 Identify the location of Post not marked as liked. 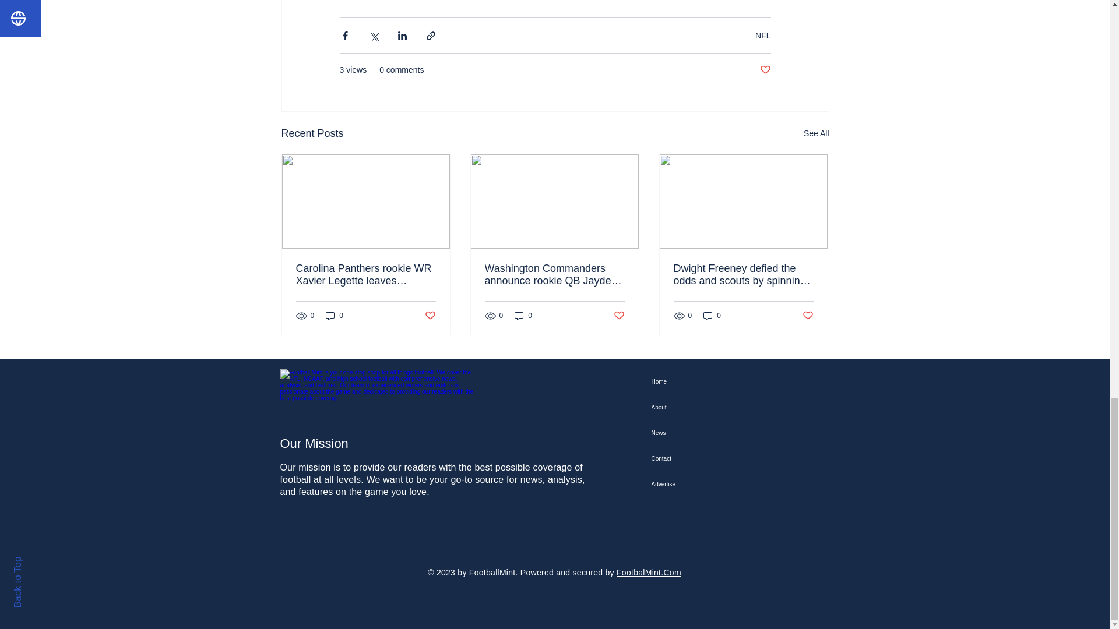
(429, 316).